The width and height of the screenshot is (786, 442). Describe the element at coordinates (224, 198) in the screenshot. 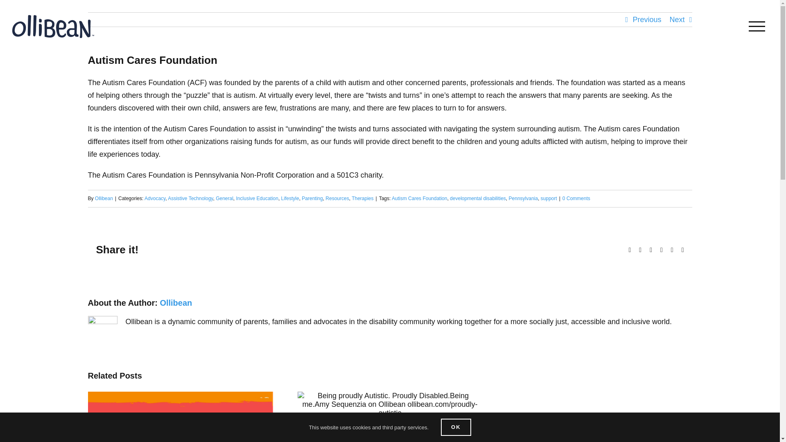

I see `General` at that location.